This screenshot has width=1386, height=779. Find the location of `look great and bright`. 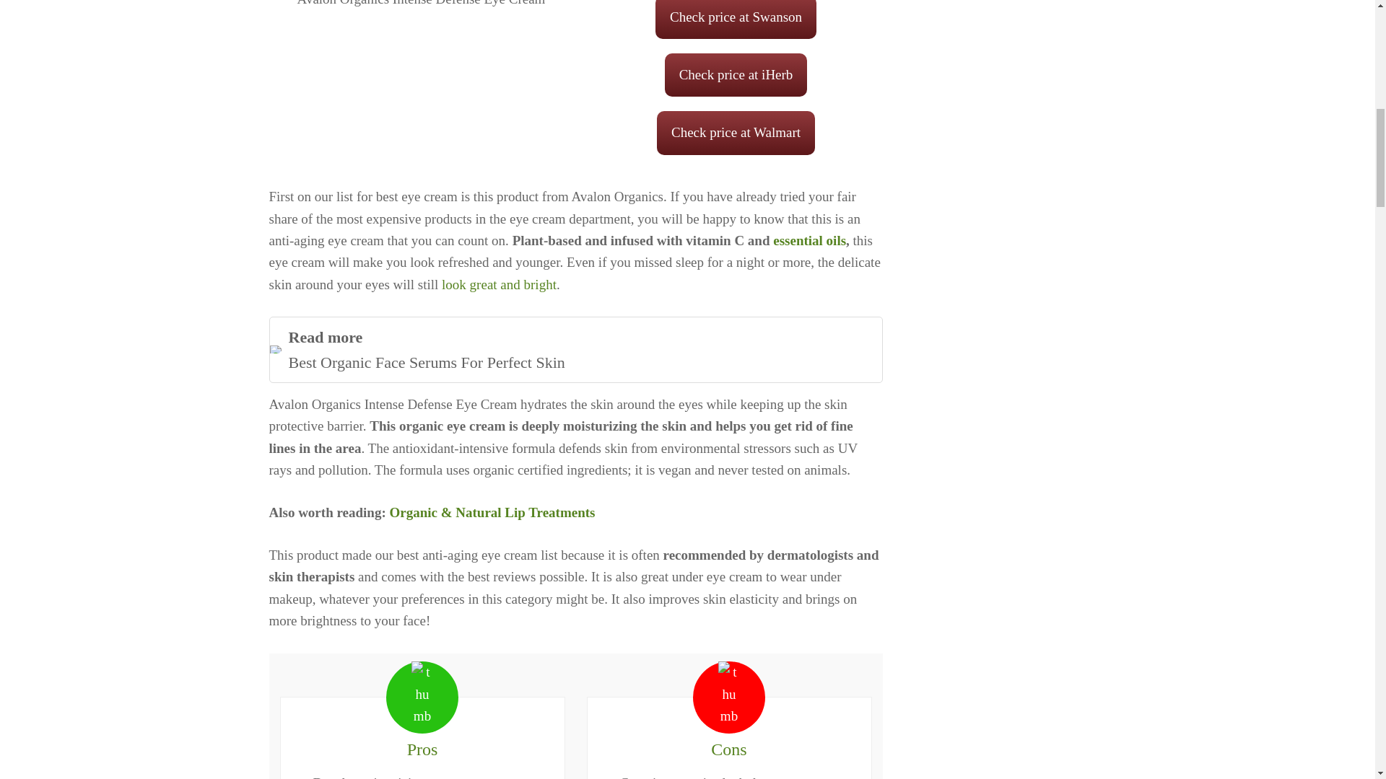

look great and bright is located at coordinates (575, 349).